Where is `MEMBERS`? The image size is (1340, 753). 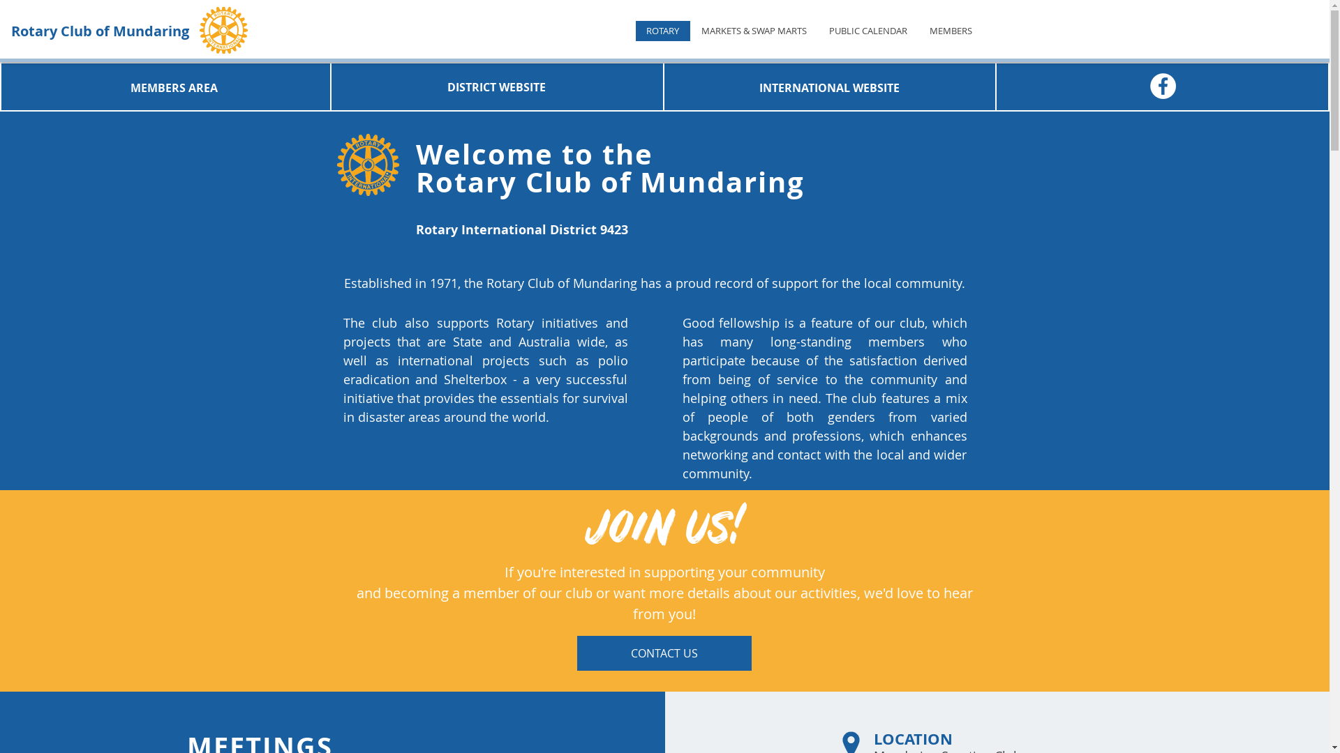
MEMBERS is located at coordinates (951, 31).